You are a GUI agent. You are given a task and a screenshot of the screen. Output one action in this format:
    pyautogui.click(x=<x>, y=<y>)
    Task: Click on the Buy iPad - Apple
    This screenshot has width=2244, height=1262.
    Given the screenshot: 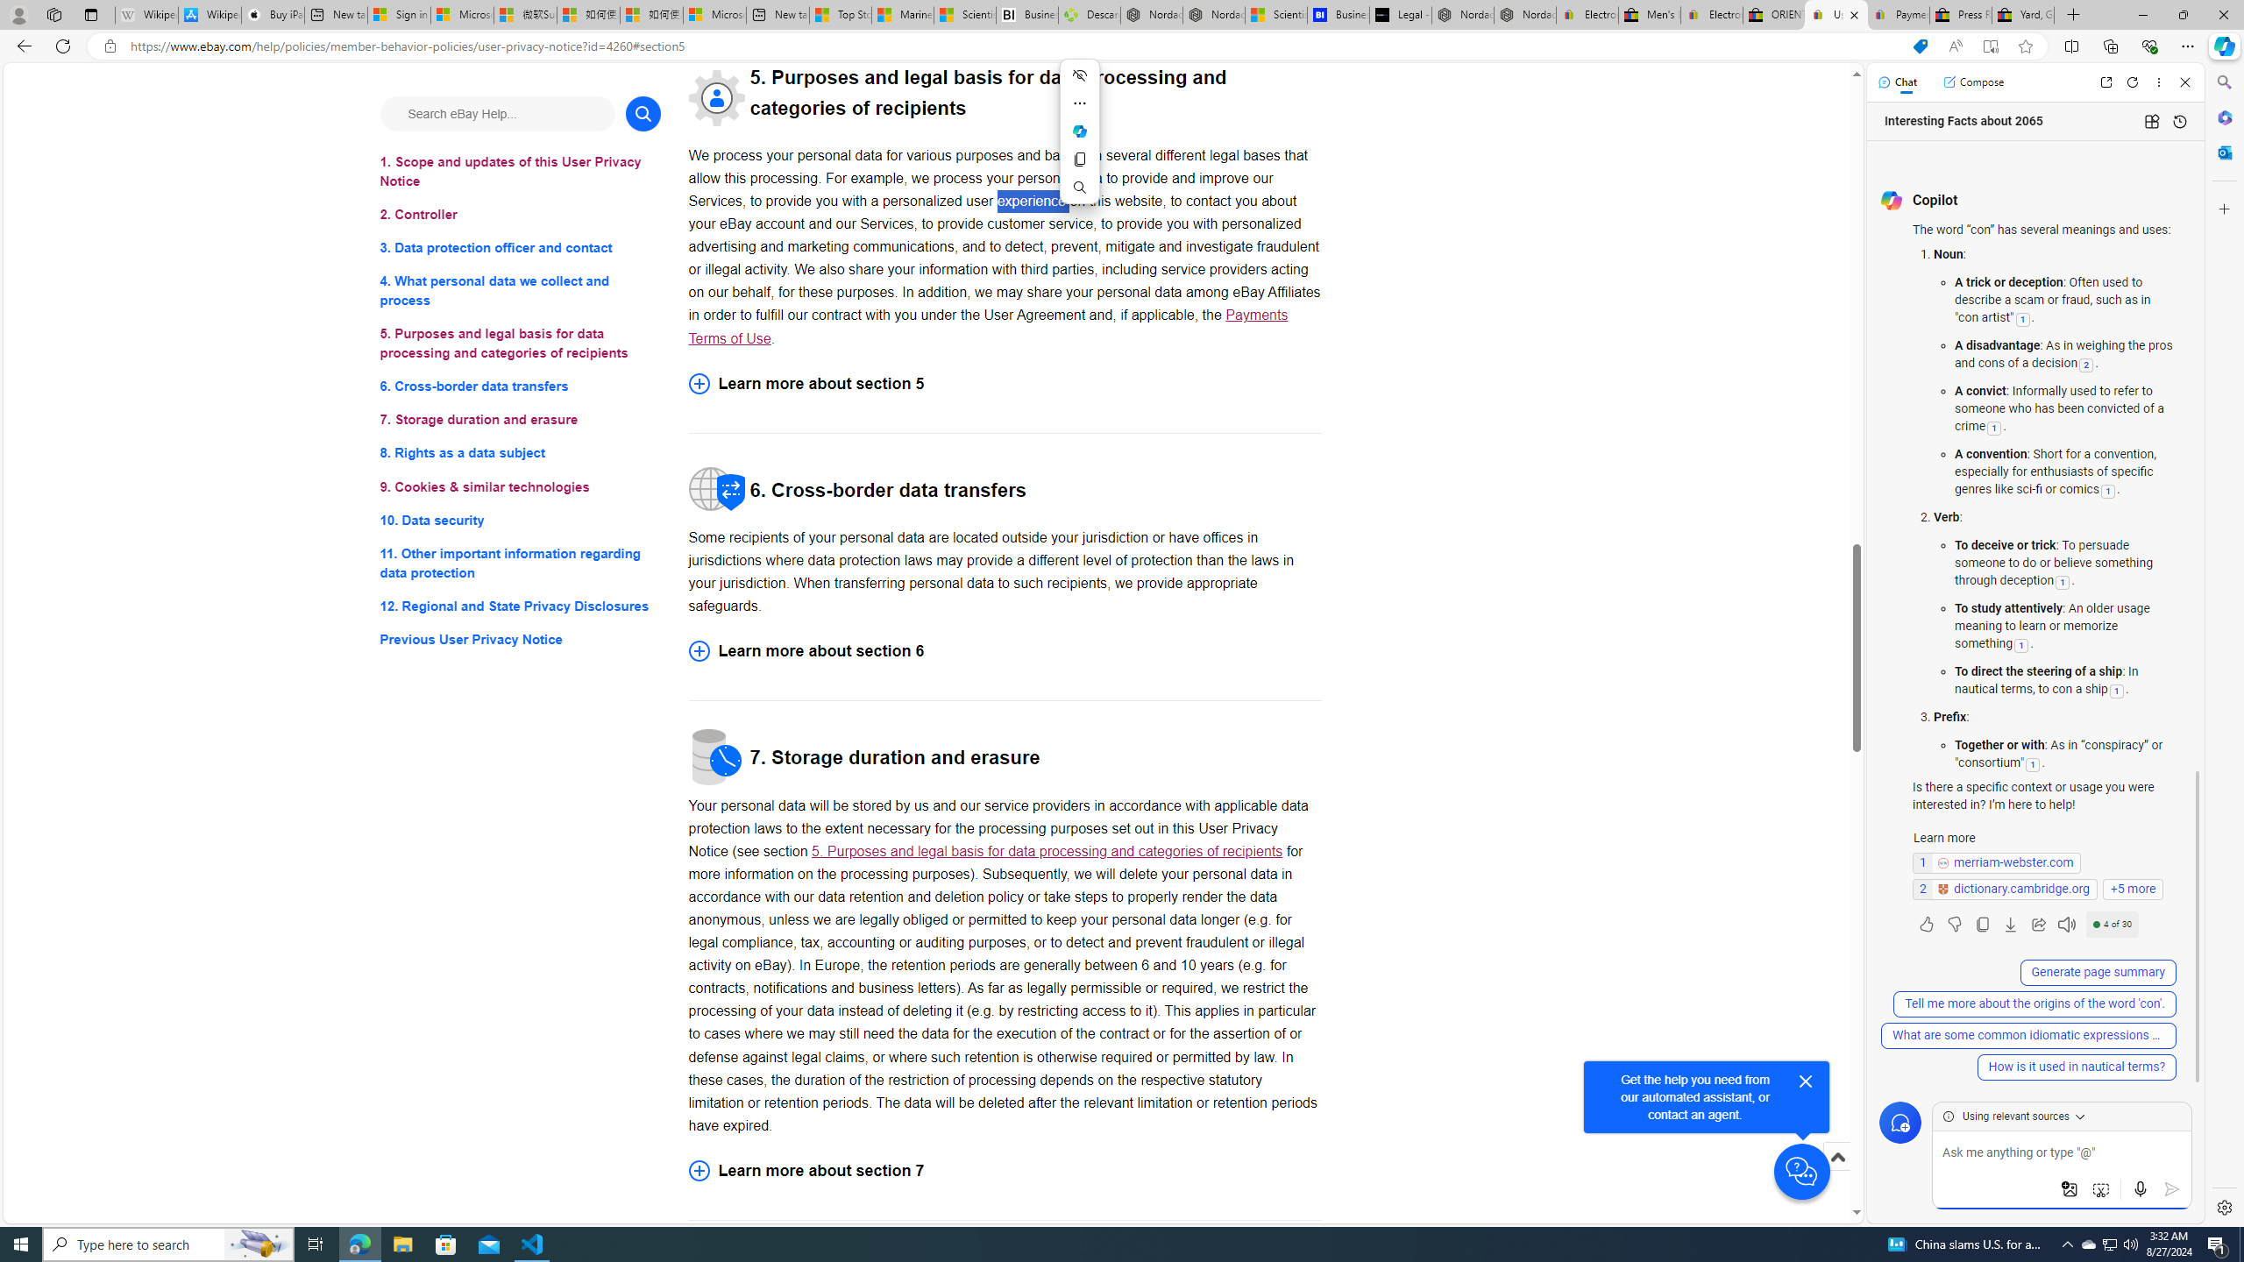 What is the action you would take?
    pyautogui.click(x=272, y=15)
    